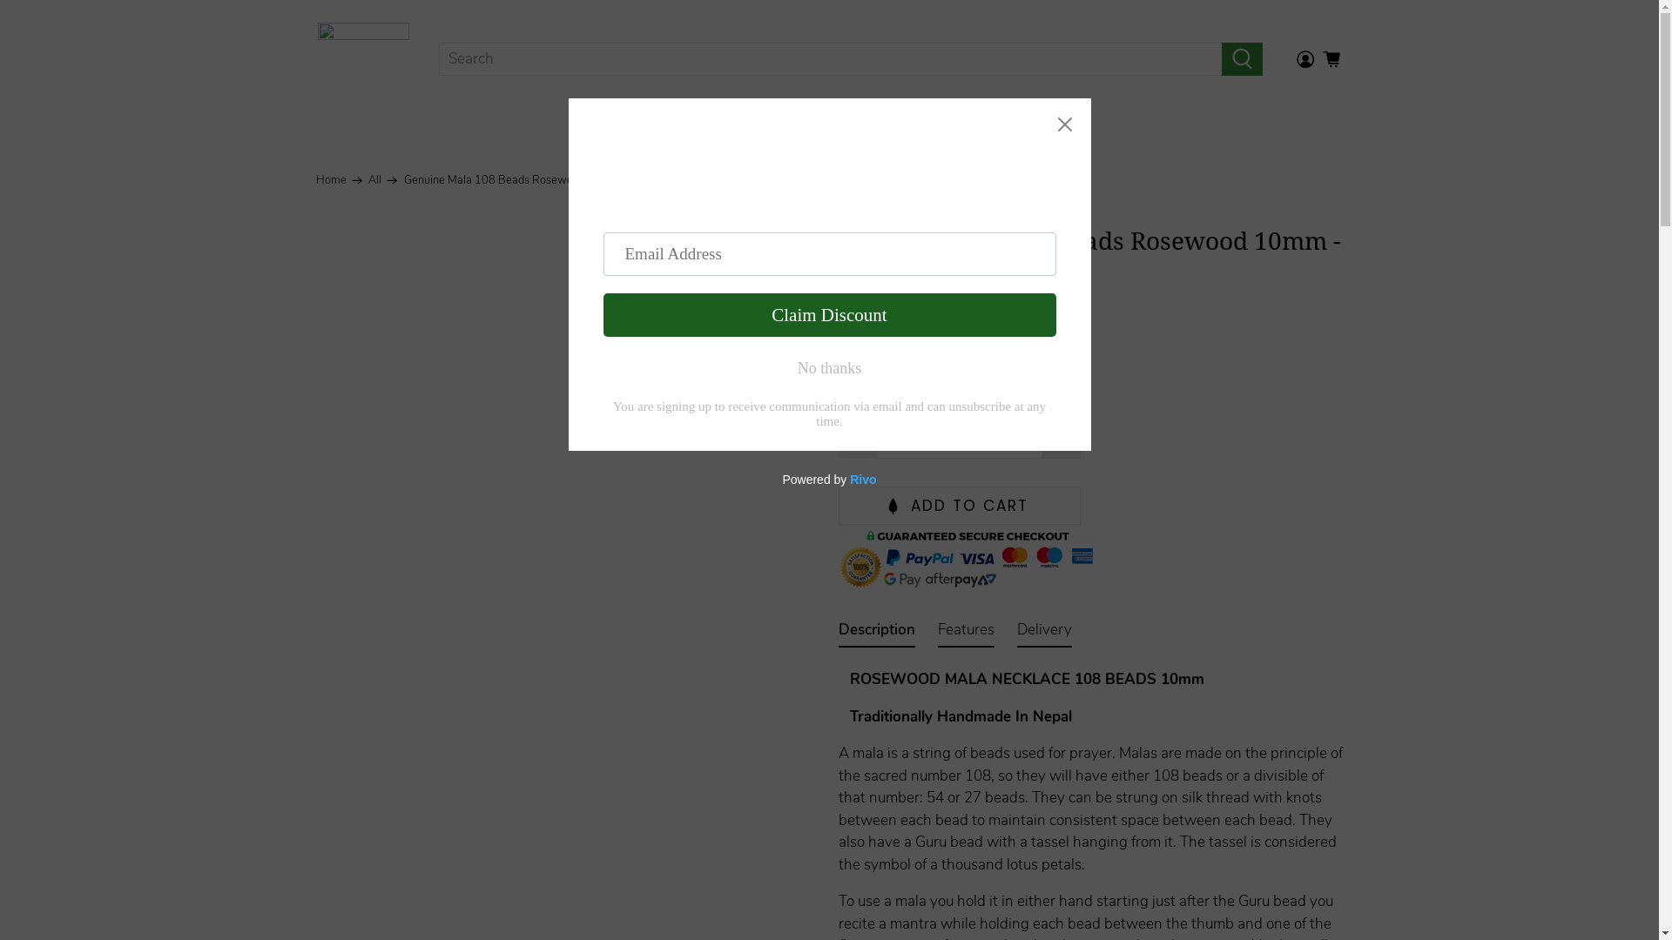 Image resolution: width=1672 pixels, height=940 pixels. I want to click on NEW ARRIVAL, so click(629, 127).